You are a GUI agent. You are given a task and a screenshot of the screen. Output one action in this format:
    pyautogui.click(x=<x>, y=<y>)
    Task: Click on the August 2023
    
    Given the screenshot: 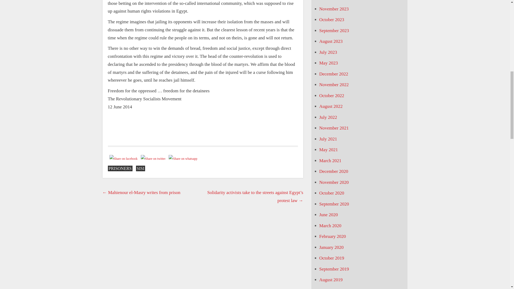 What is the action you would take?
    pyautogui.click(x=331, y=41)
    